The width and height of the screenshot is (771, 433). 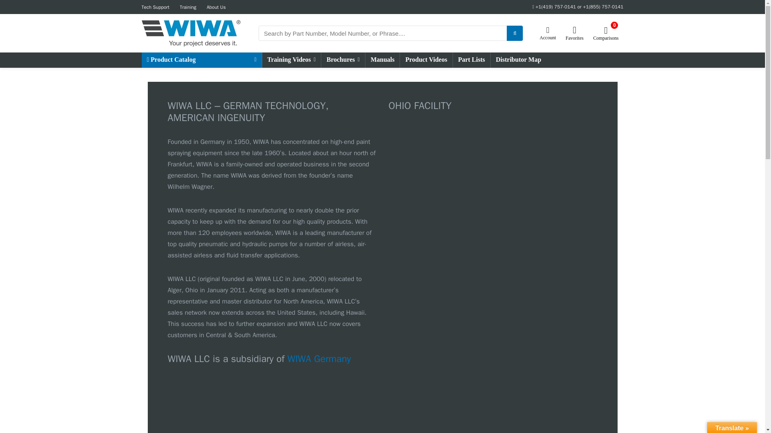 I want to click on About Us, so click(x=216, y=7).